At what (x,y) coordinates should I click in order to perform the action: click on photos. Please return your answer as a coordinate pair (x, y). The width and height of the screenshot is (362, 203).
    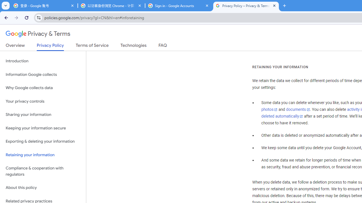
    Looking at the image, I should click on (269, 110).